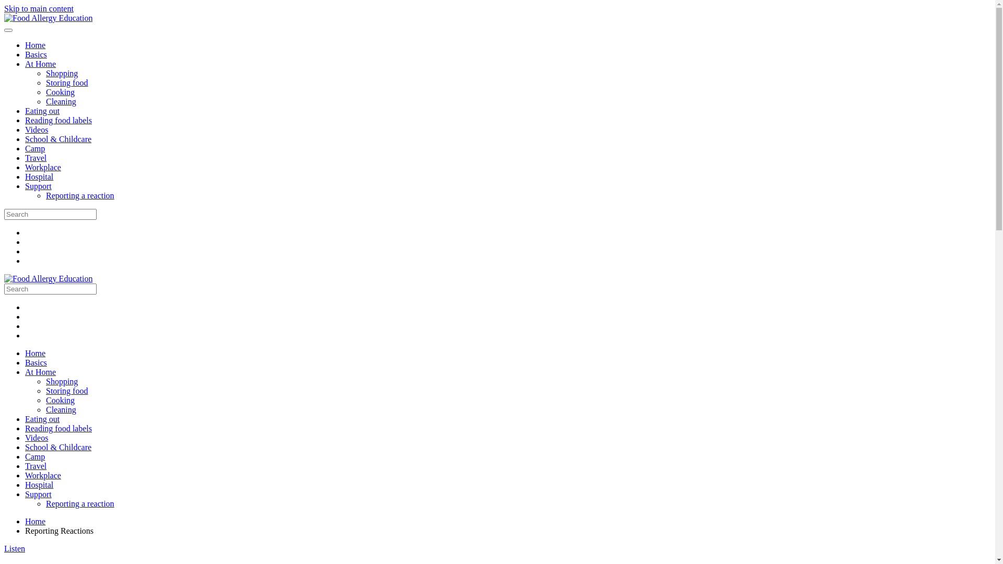 The image size is (1003, 564). I want to click on Workplace, so click(43, 167).